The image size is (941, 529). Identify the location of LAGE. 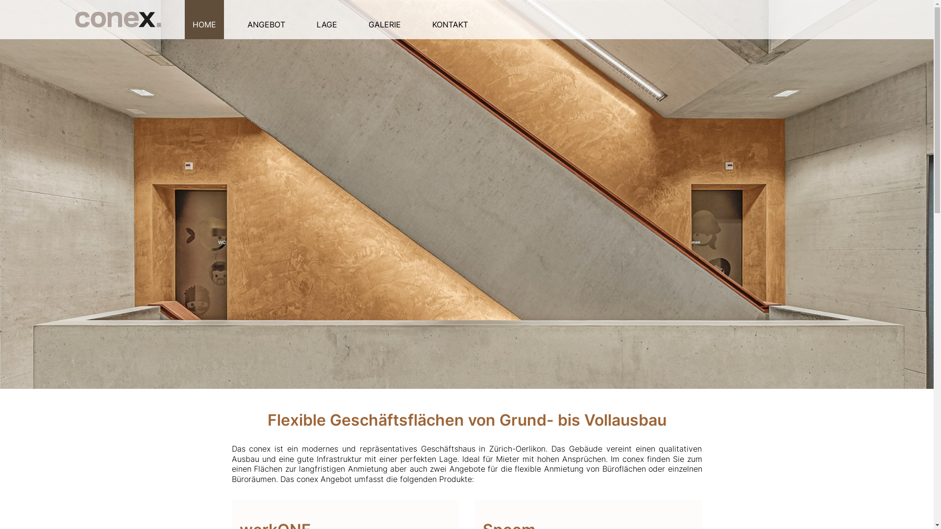
(327, 20).